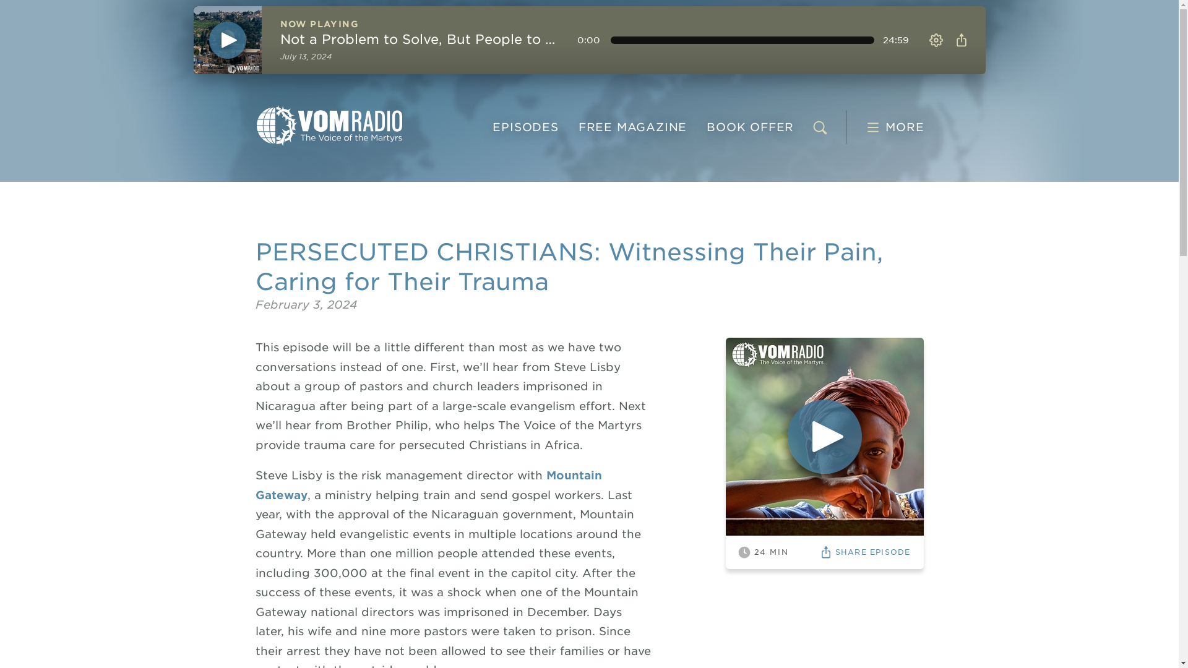  Describe the element at coordinates (960, 40) in the screenshot. I see `FREE MAGAZINE` at that location.